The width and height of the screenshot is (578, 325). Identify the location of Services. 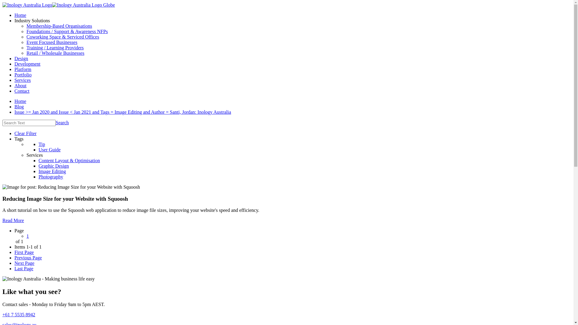
(23, 80).